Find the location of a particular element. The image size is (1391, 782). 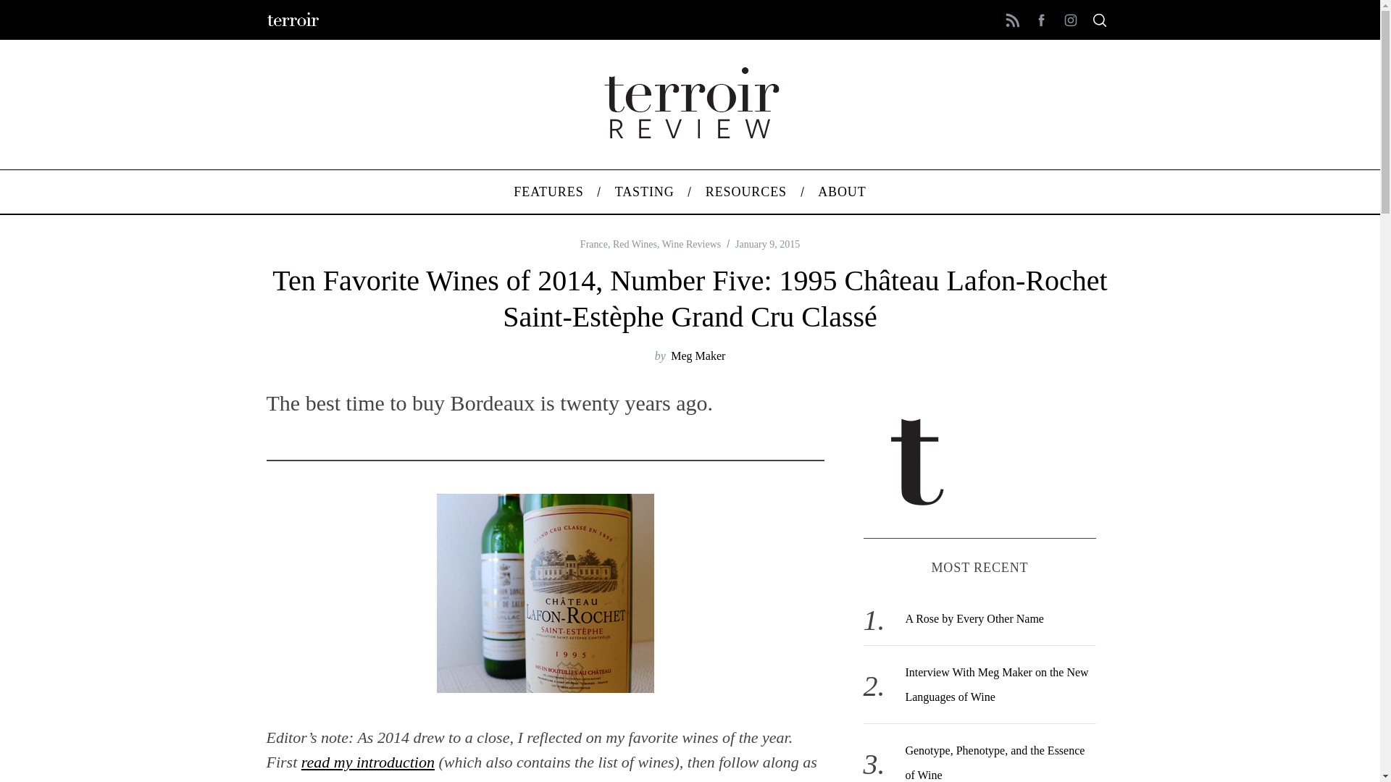

RESOURCES is located at coordinates (746, 191).